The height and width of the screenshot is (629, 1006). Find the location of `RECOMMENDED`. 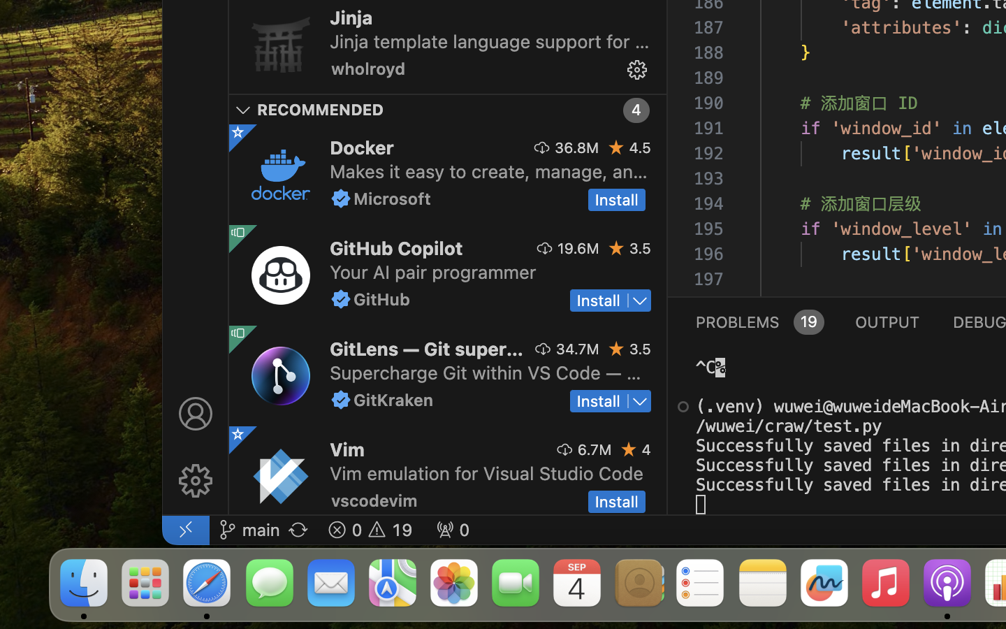

RECOMMENDED is located at coordinates (321, 110).